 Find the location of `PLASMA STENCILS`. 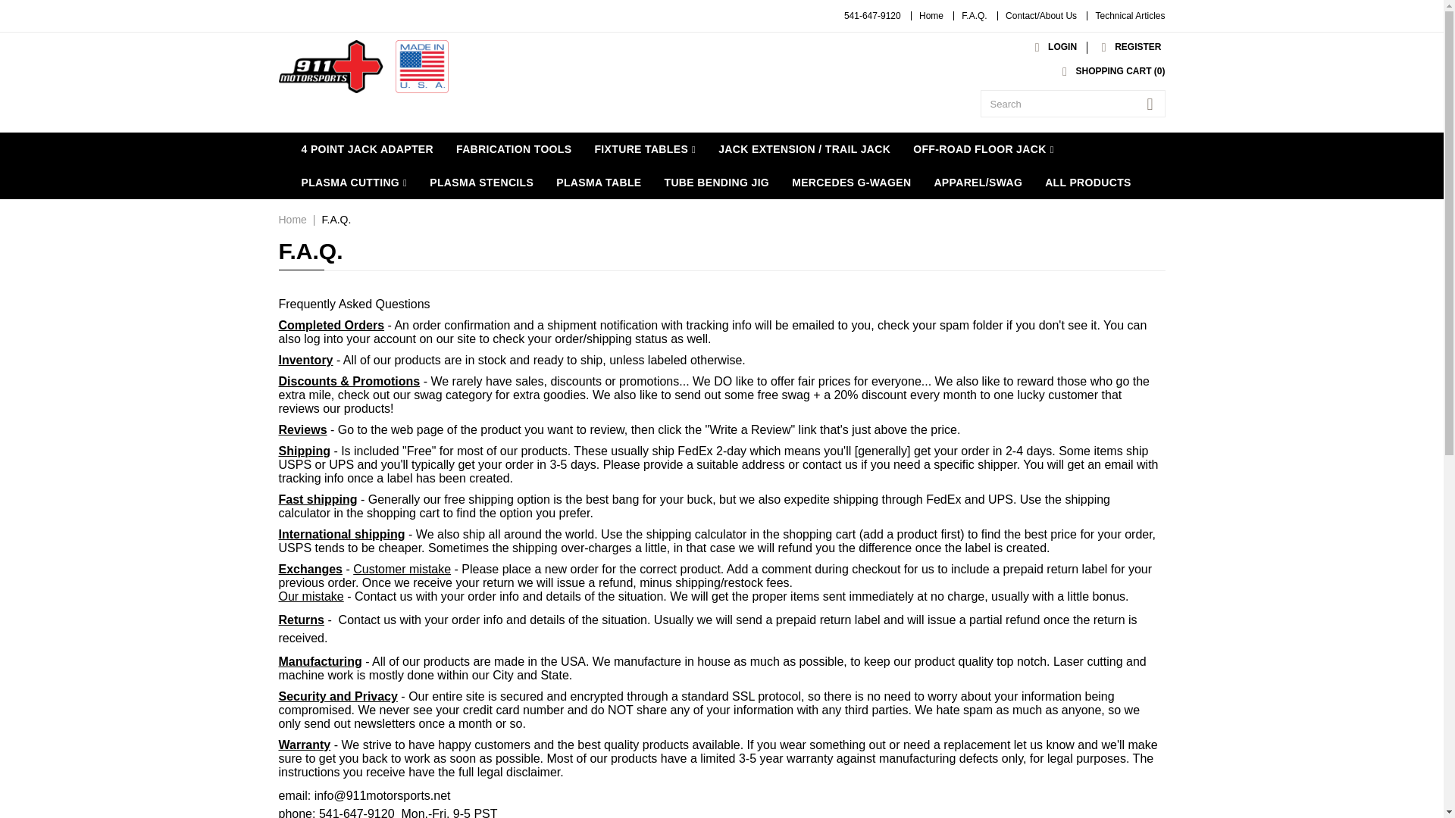

PLASMA STENCILS is located at coordinates (481, 183).